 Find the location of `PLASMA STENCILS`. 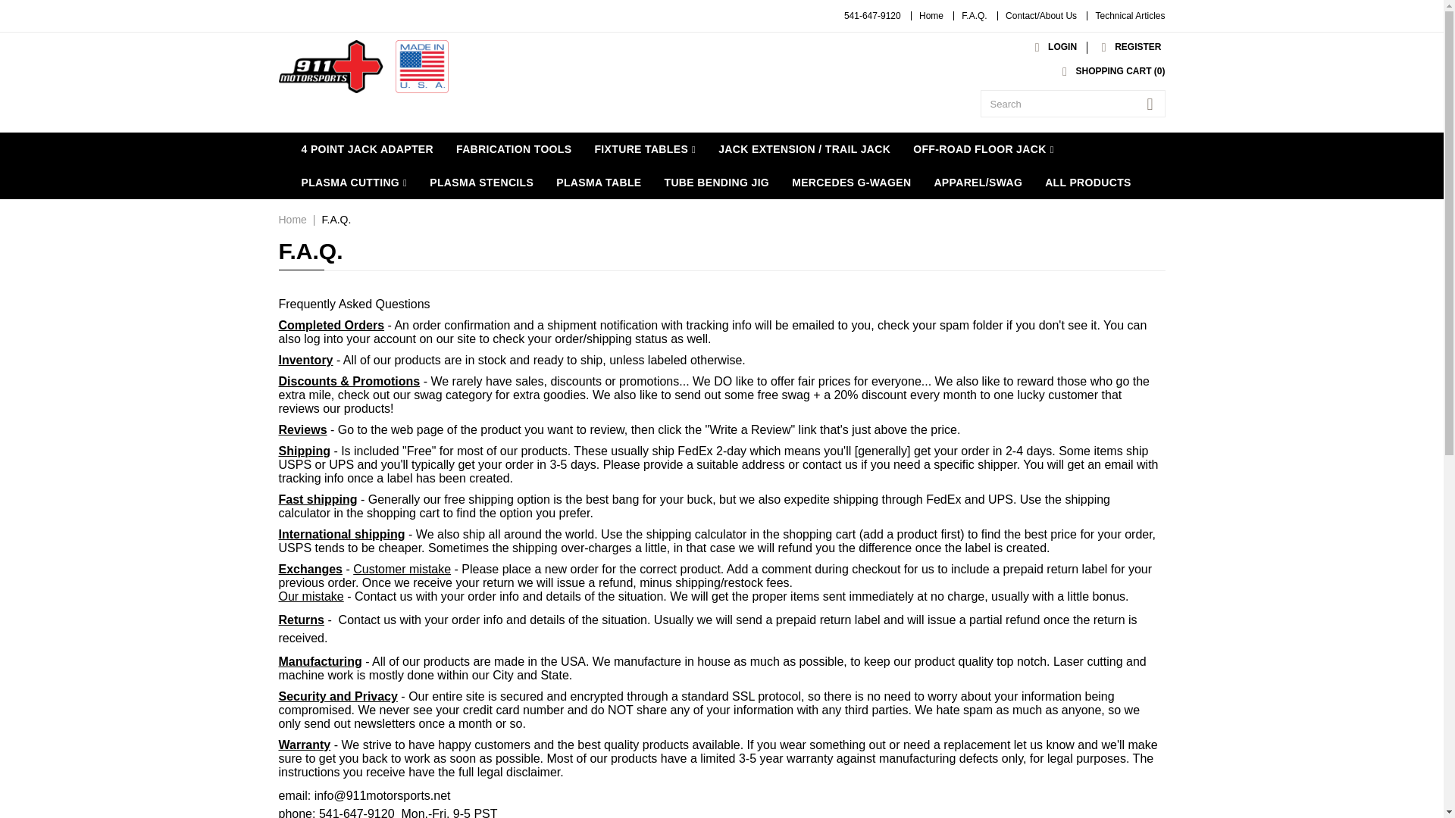

PLASMA STENCILS is located at coordinates (481, 183).